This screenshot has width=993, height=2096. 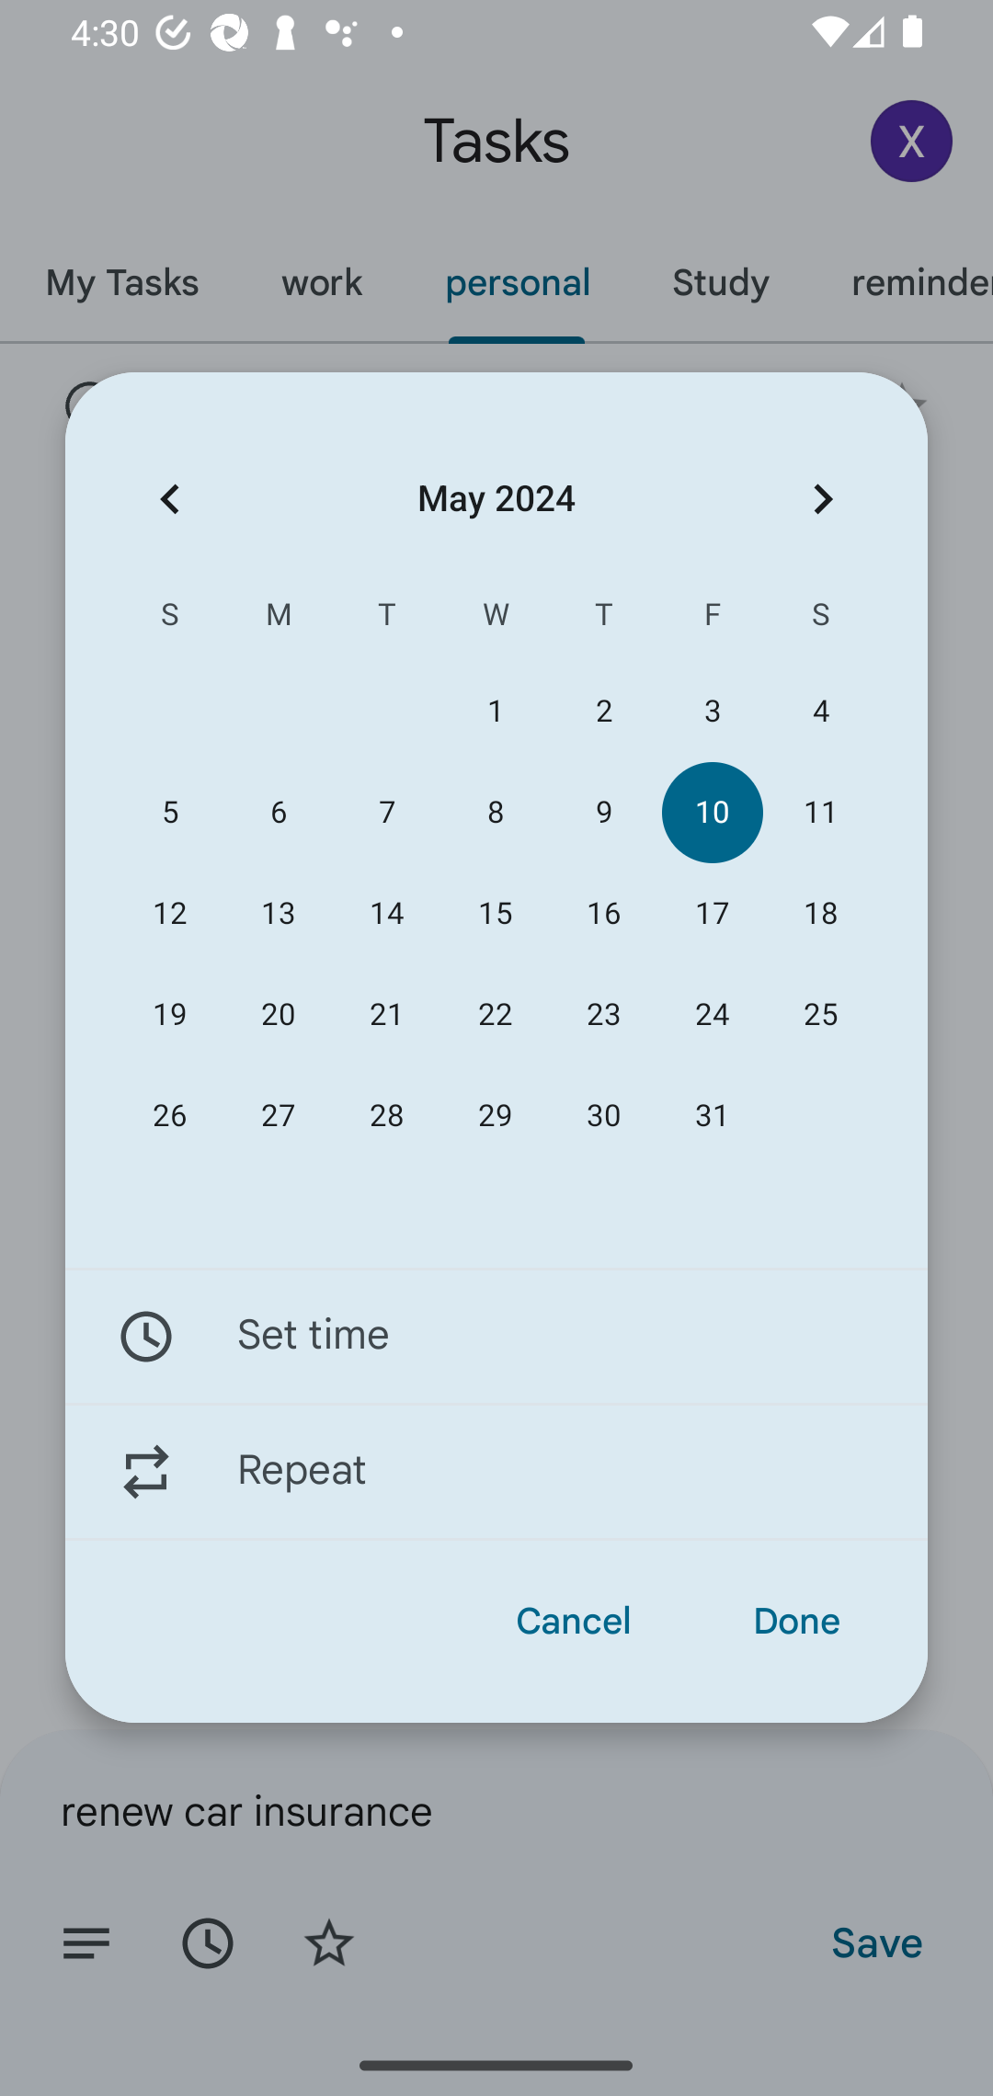 I want to click on 30 30 May 2024, so click(x=604, y=1116).